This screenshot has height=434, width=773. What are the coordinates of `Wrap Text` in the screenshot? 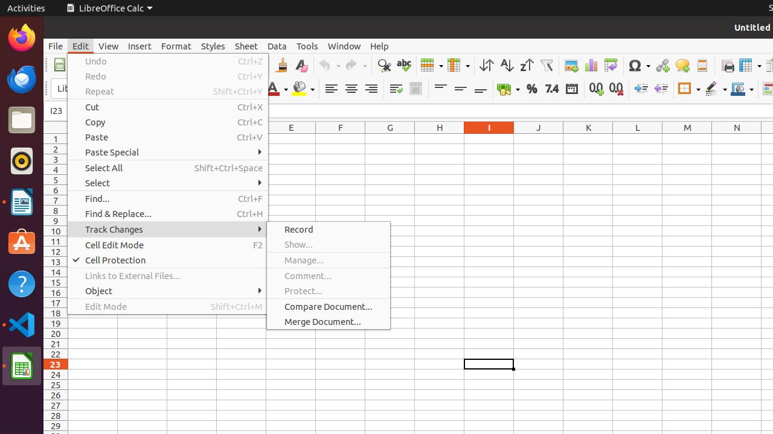 It's located at (396, 89).